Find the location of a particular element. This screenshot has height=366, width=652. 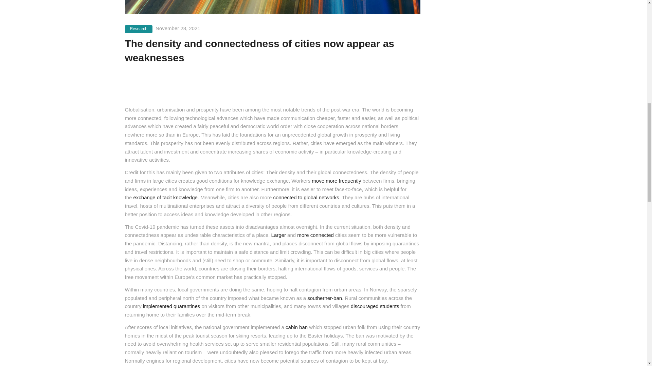

cabin ban is located at coordinates (296, 327).